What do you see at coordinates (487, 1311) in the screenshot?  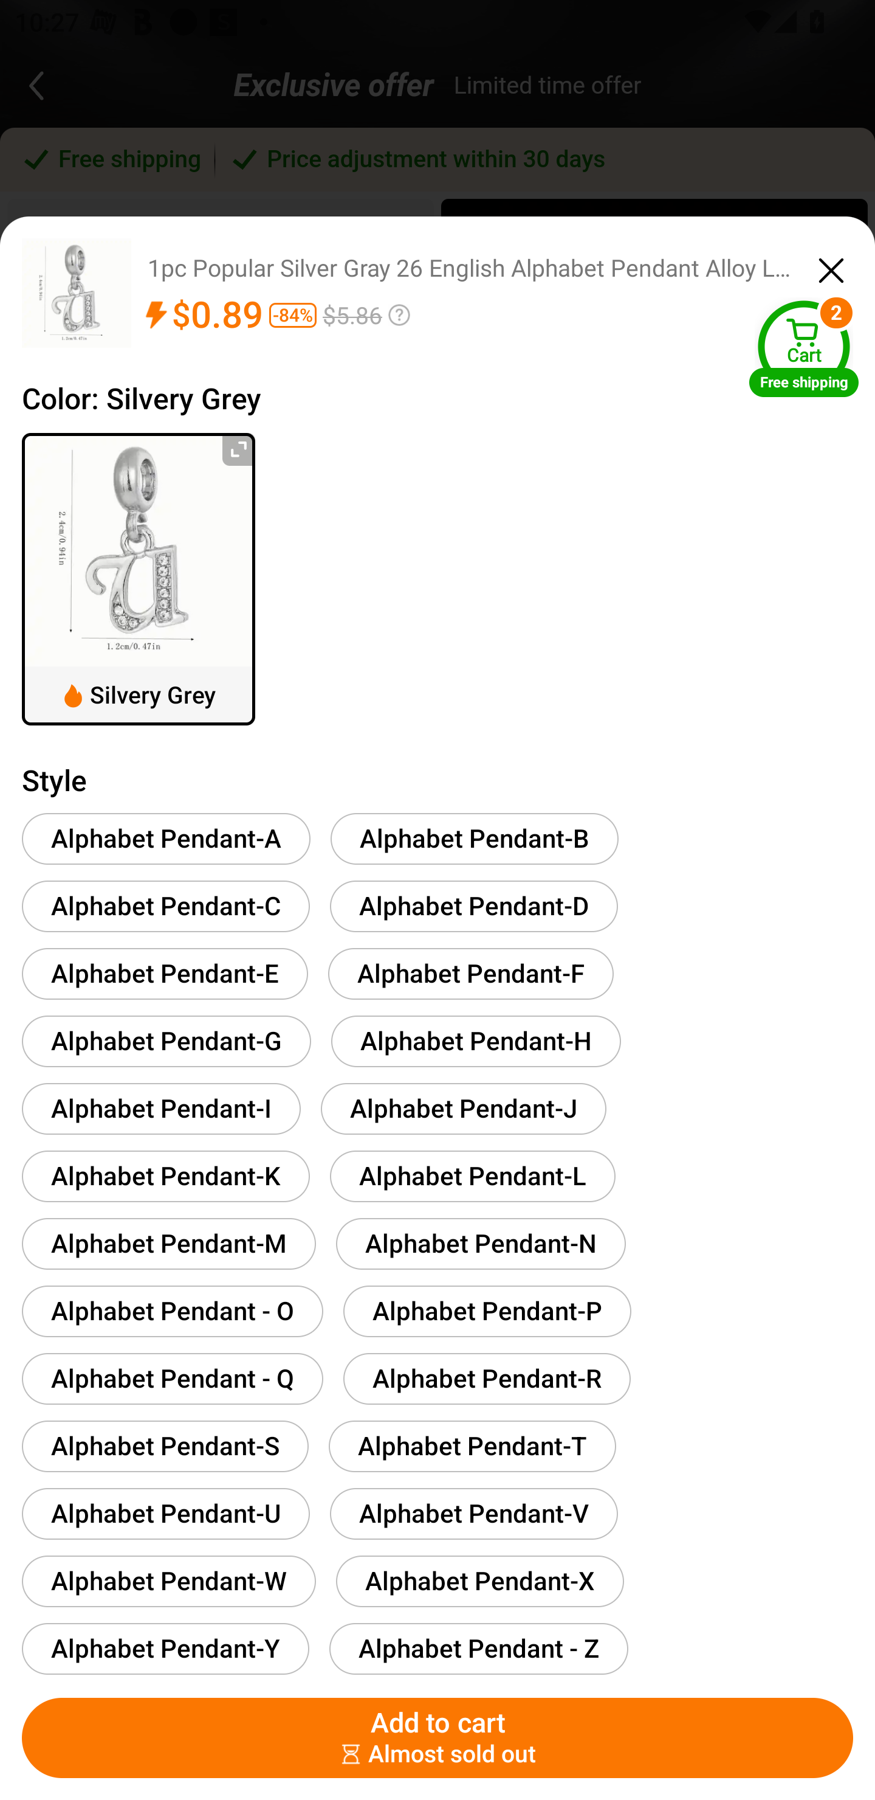 I see ` Alphabet Pendant-P` at bounding box center [487, 1311].